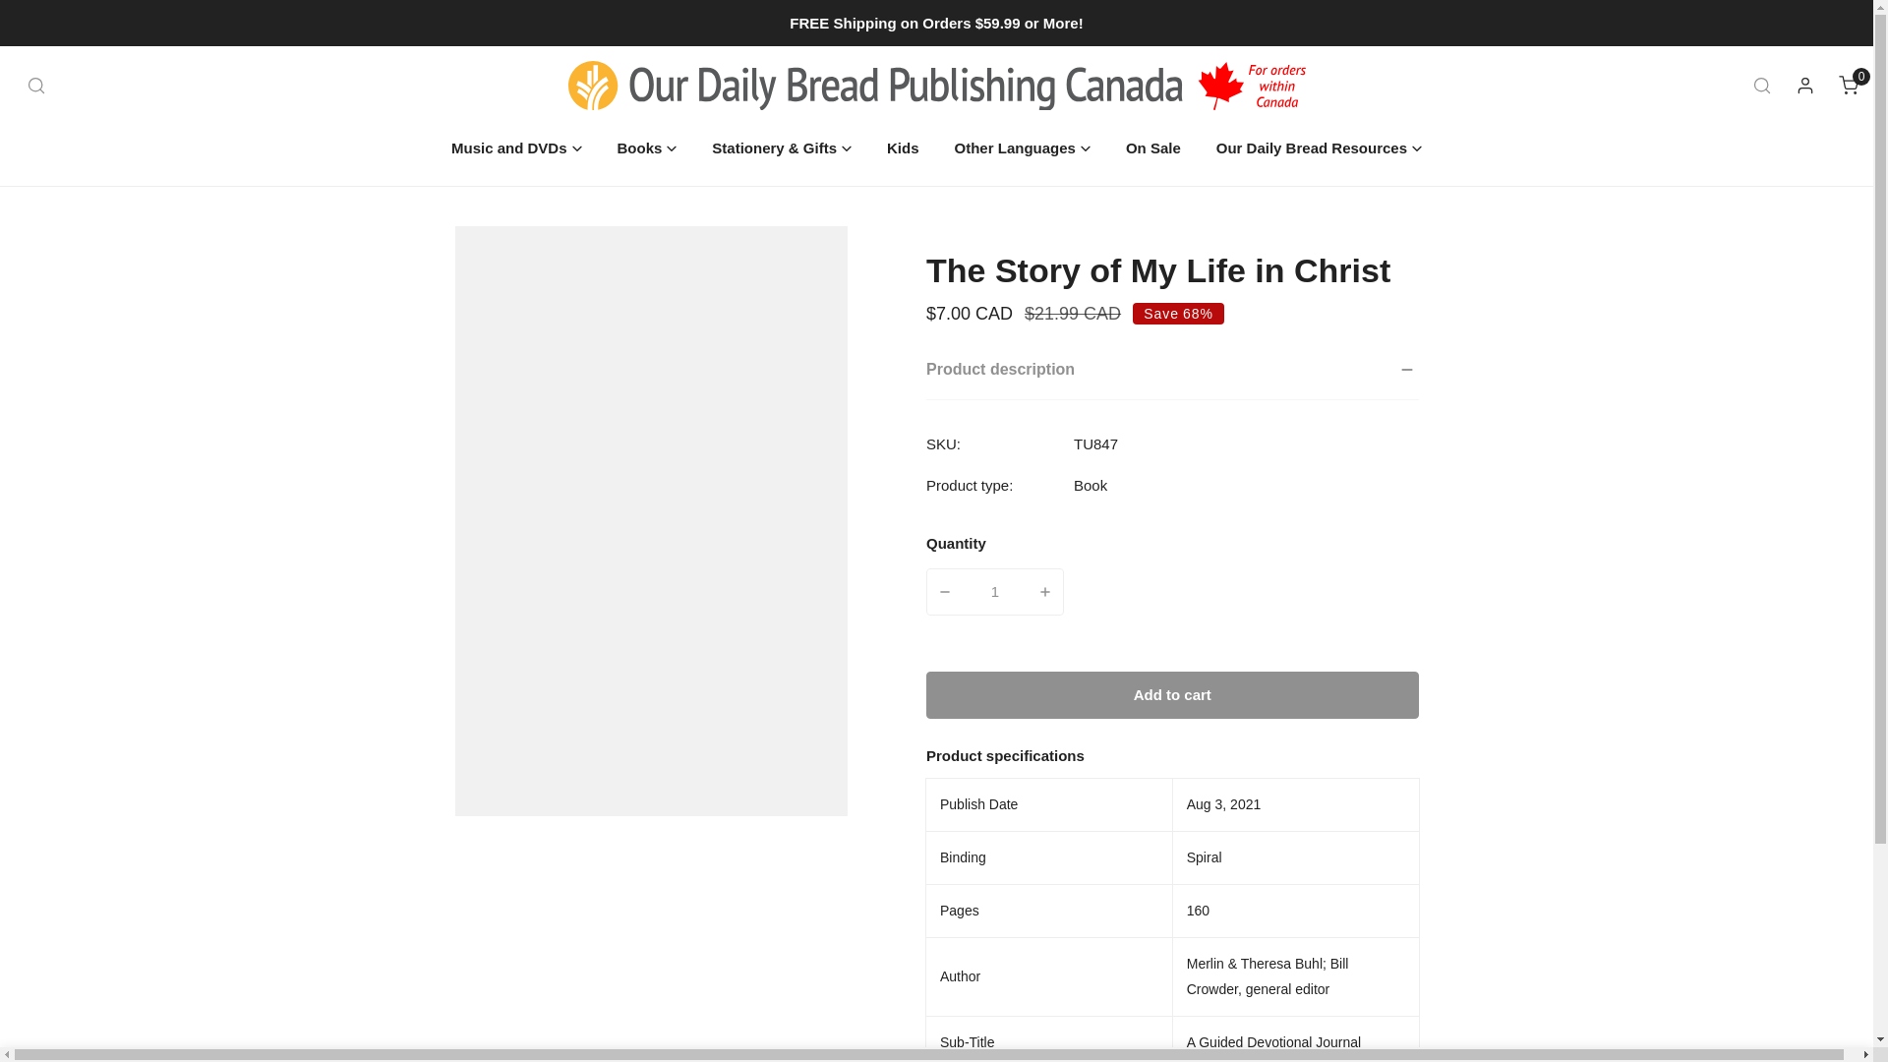  I want to click on Skip to content, so click(903, 146).